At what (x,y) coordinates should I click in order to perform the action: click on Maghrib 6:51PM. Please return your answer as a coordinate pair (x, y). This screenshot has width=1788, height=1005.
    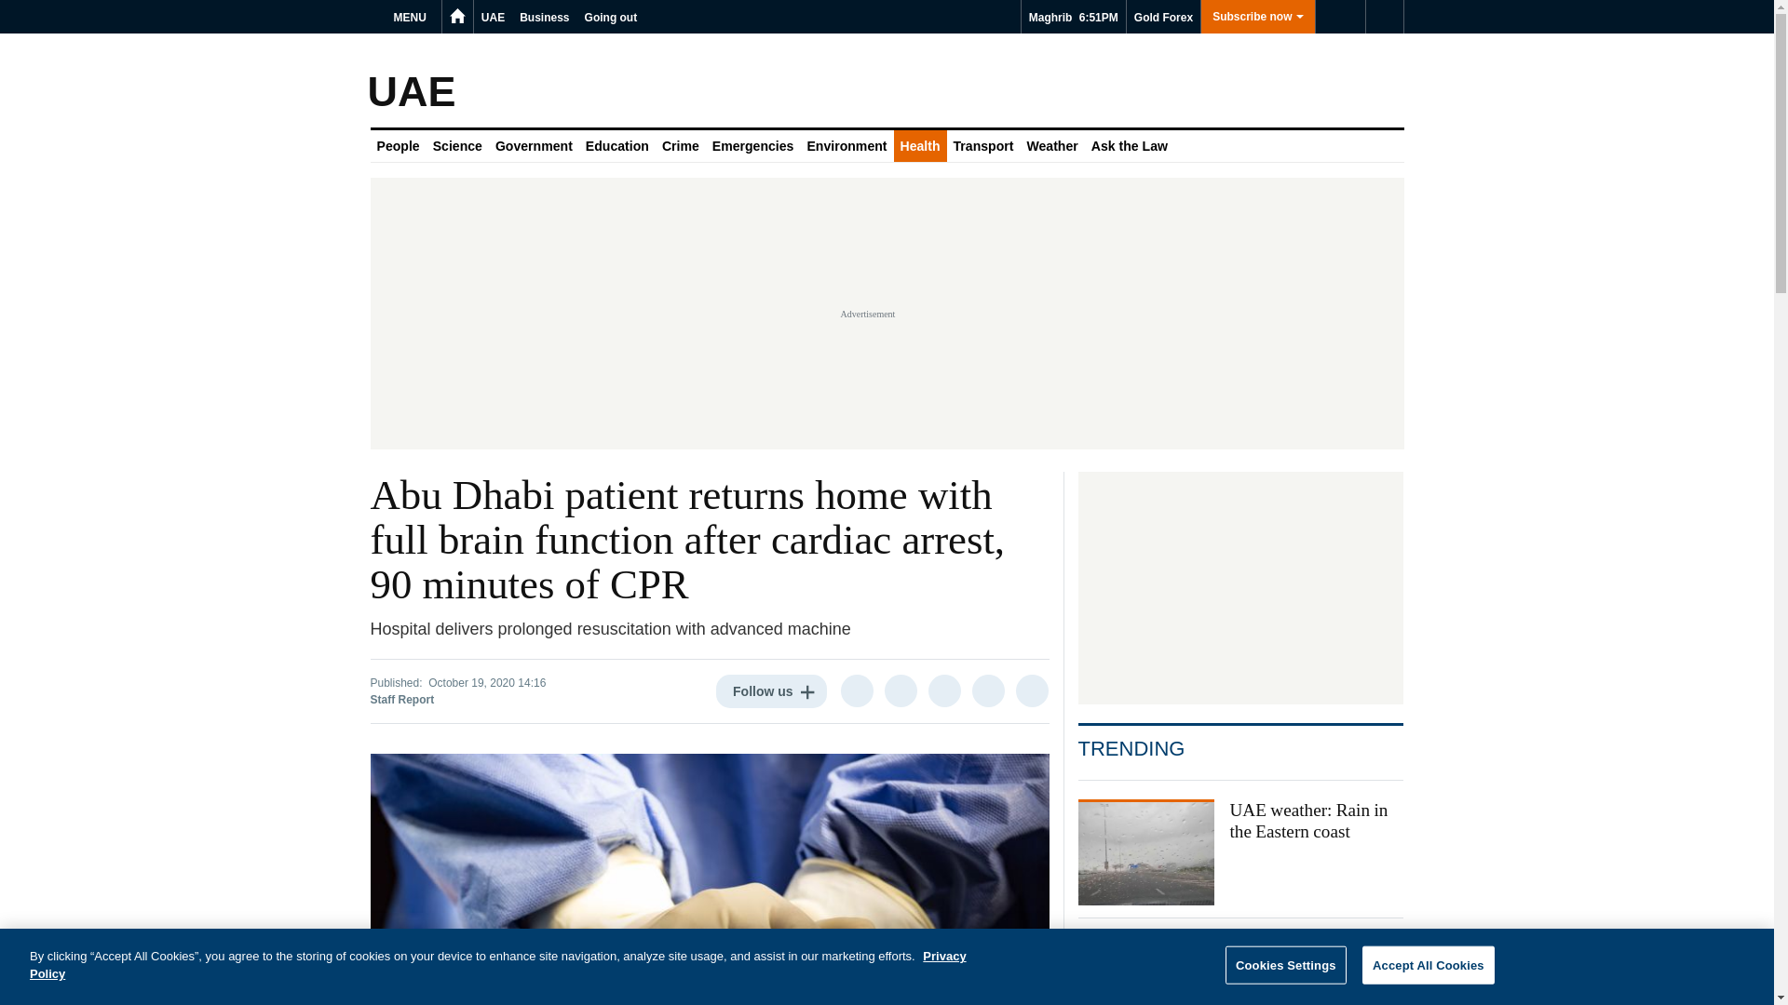
    Looking at the image, I should click on (1073, 17).